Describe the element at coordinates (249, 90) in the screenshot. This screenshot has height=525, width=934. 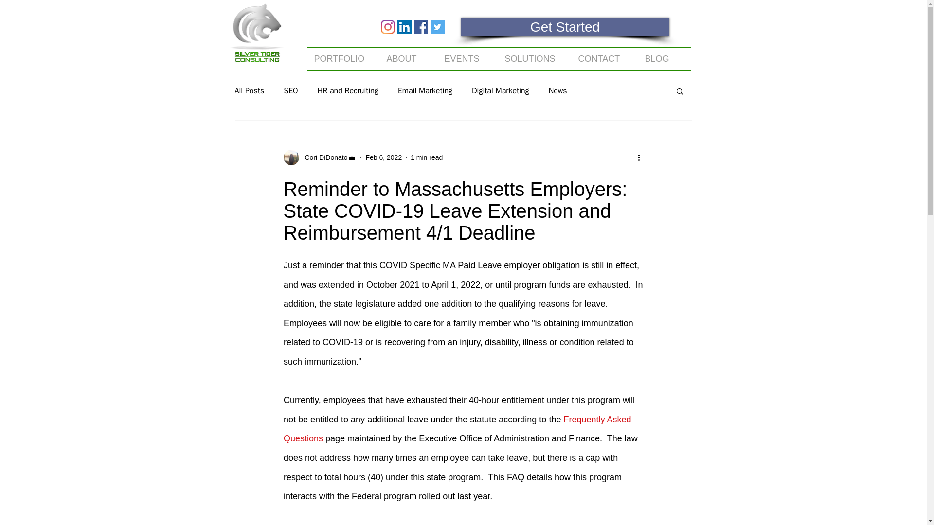
I see `All Posts` at that location.